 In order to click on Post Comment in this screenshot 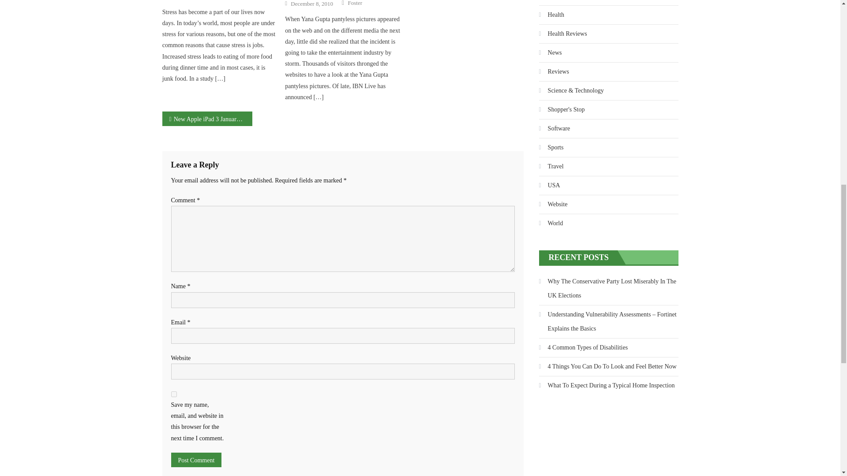, I will do `click(196, 460)`.